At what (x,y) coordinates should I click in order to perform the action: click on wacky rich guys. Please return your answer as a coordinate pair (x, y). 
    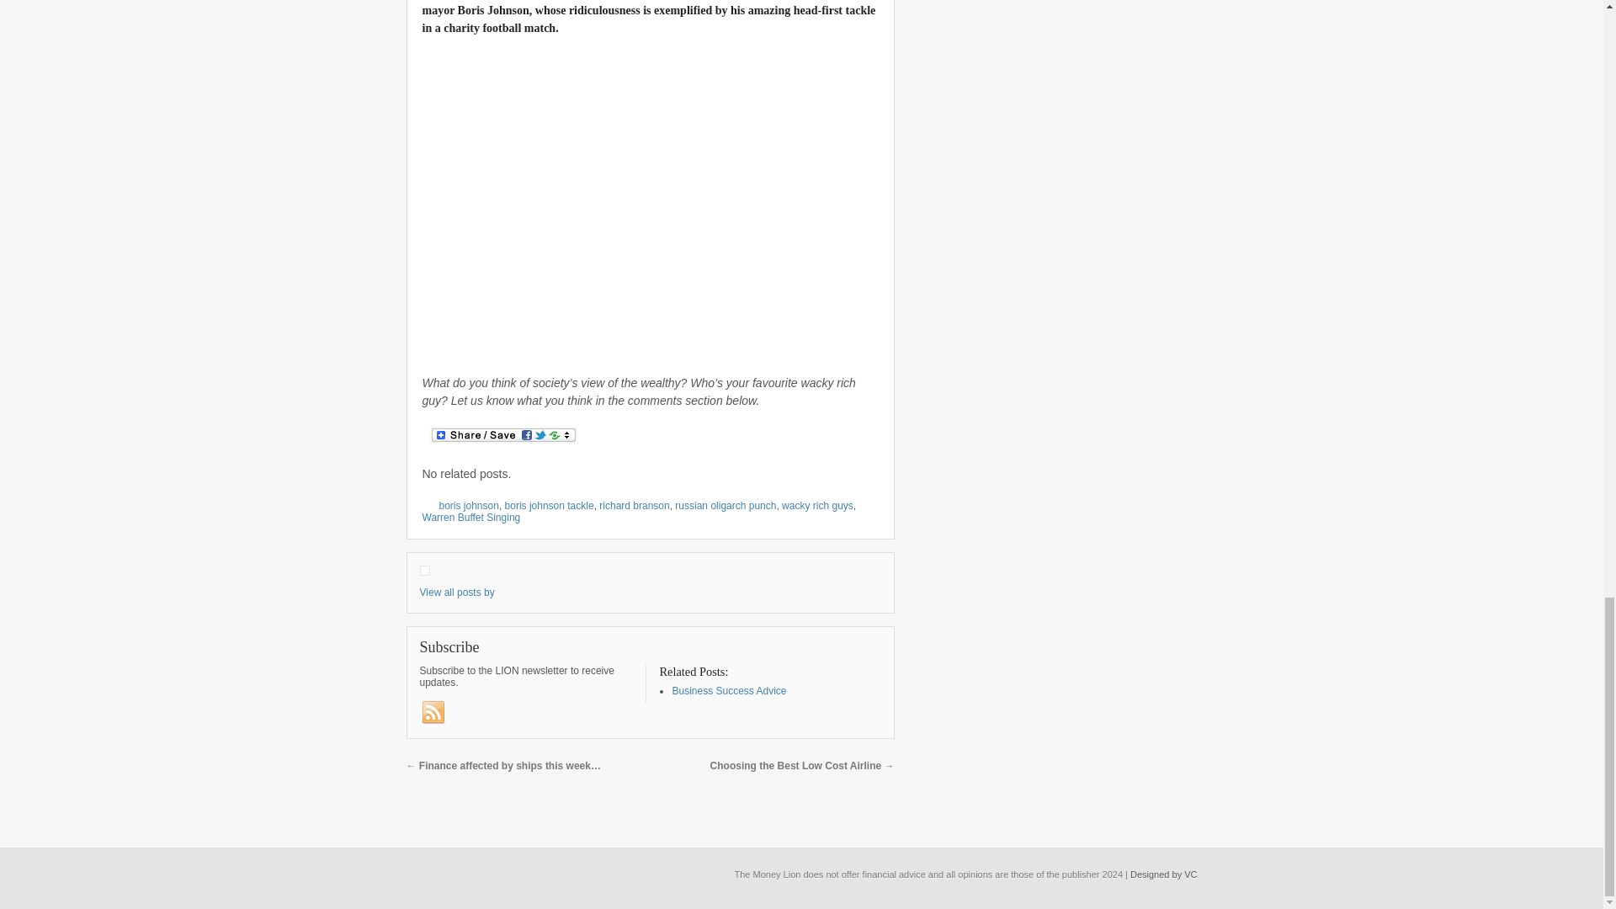
    Looking at the image, I should click on (817, 506).